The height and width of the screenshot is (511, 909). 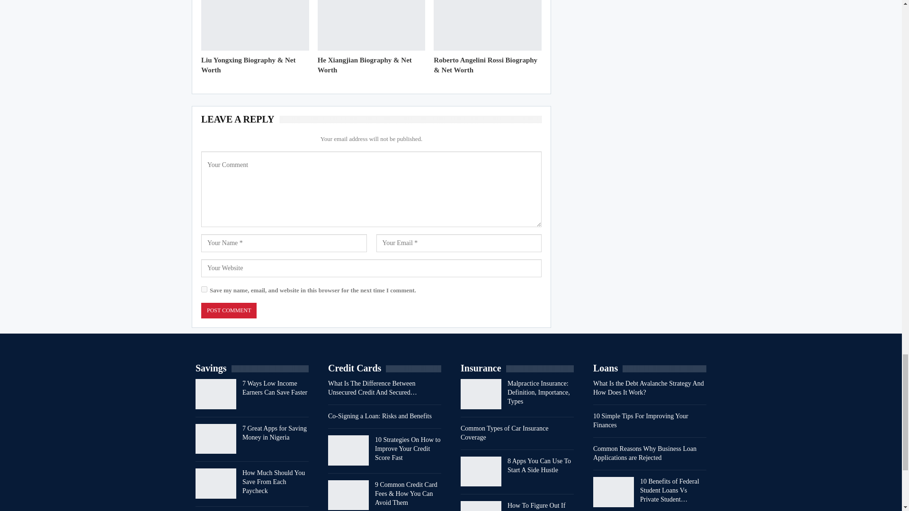 I want to click on yes, so click(x=204, y=289).